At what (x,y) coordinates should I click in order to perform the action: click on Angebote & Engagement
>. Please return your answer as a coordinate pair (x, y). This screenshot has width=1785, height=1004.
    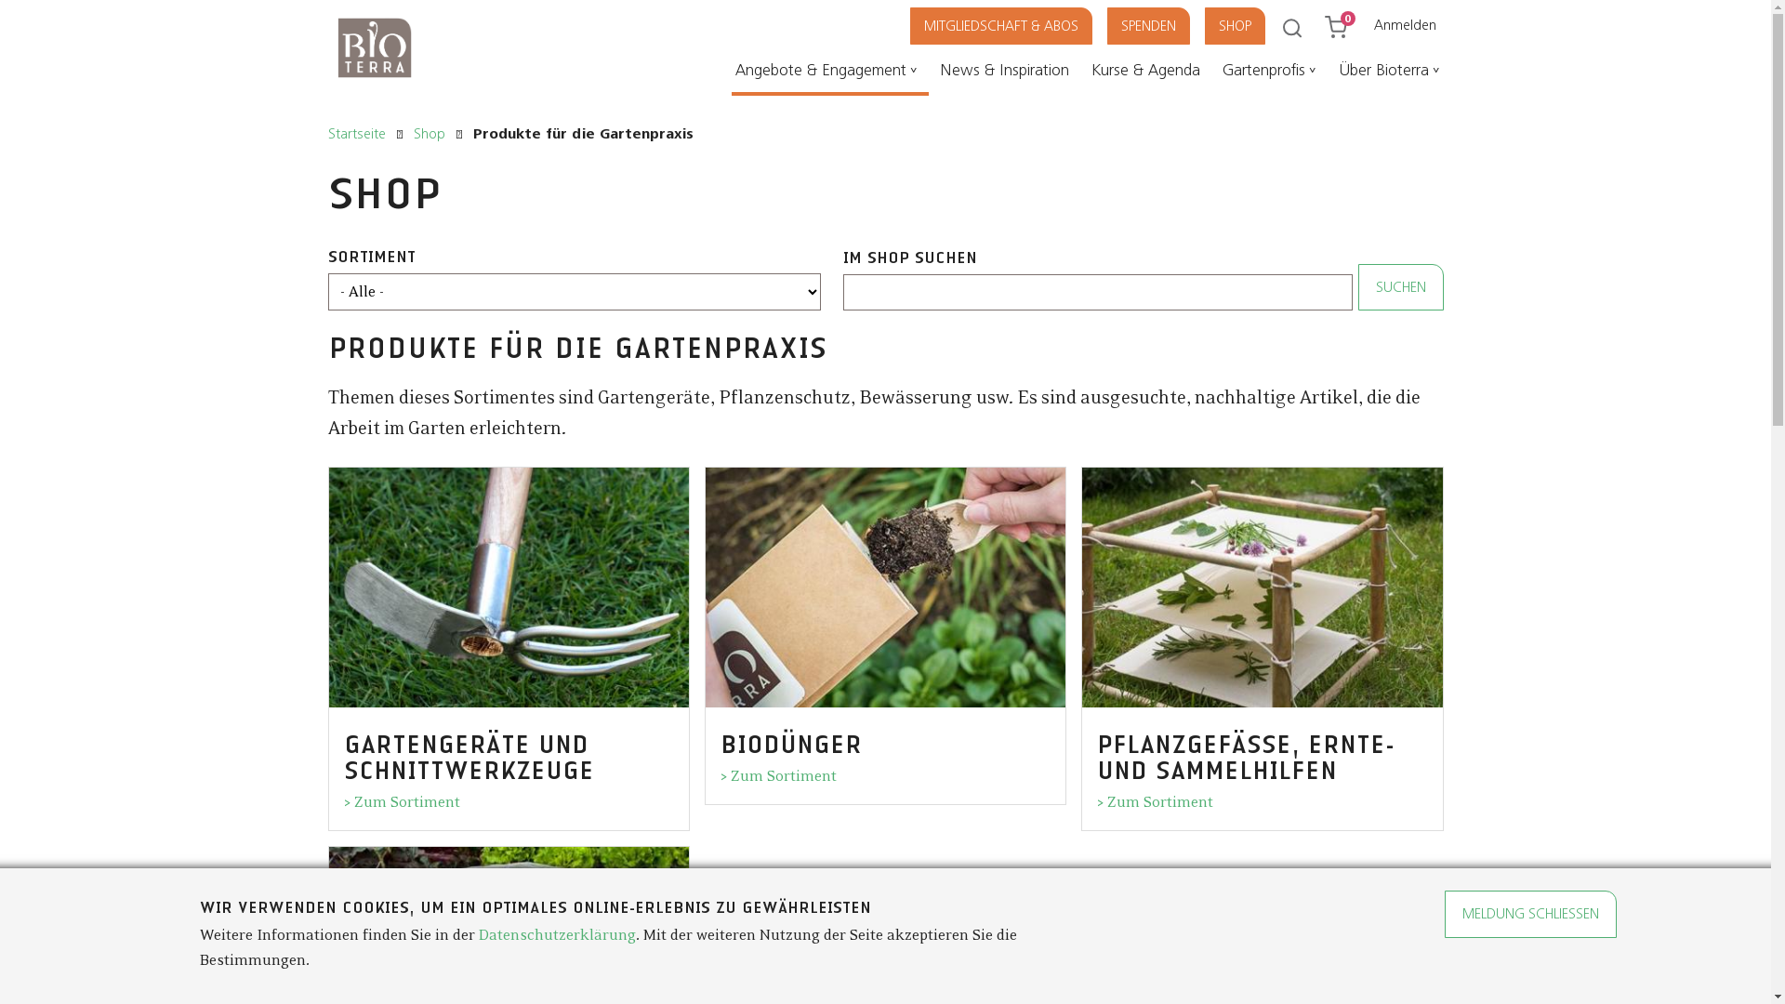
    Looking at the image, I should click on (829, 74).